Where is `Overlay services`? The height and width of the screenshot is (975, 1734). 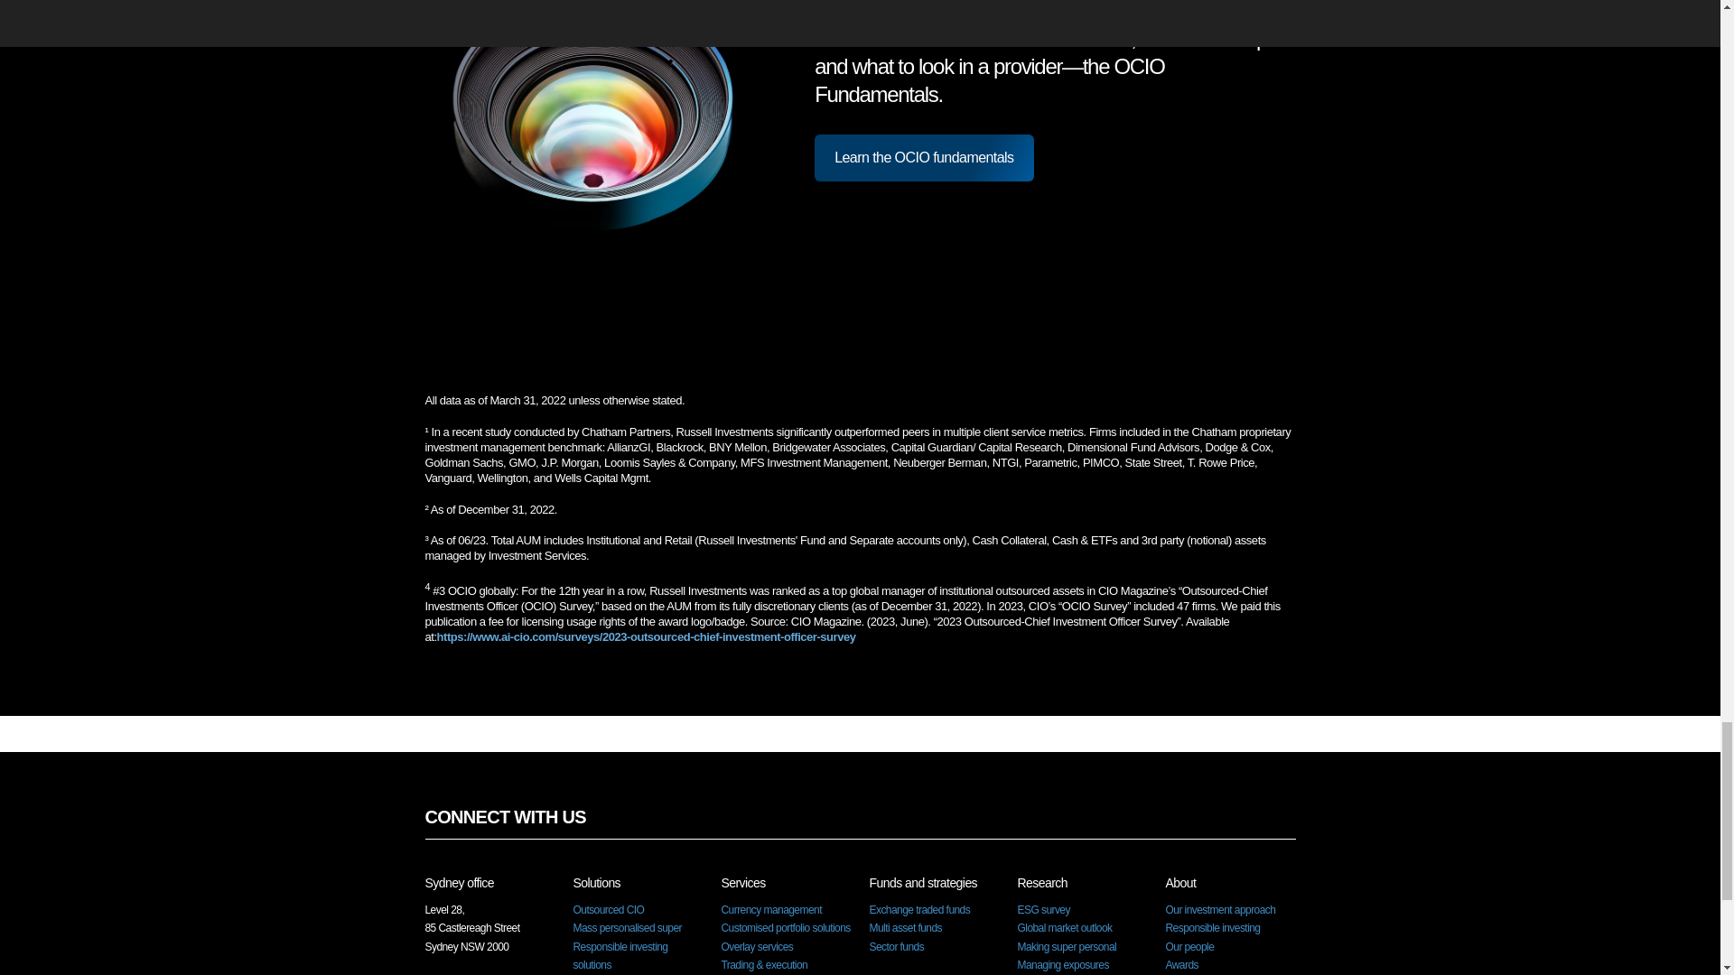 Overlay services is located at coordinates (757, 947).